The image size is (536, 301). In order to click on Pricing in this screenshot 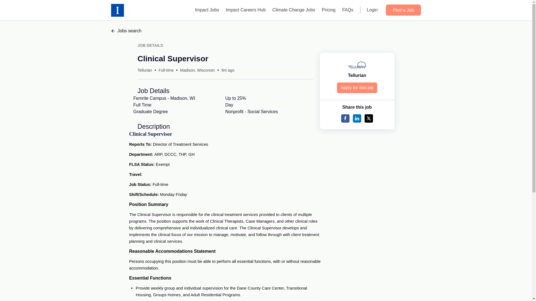, I will do `click(328, 10)`.